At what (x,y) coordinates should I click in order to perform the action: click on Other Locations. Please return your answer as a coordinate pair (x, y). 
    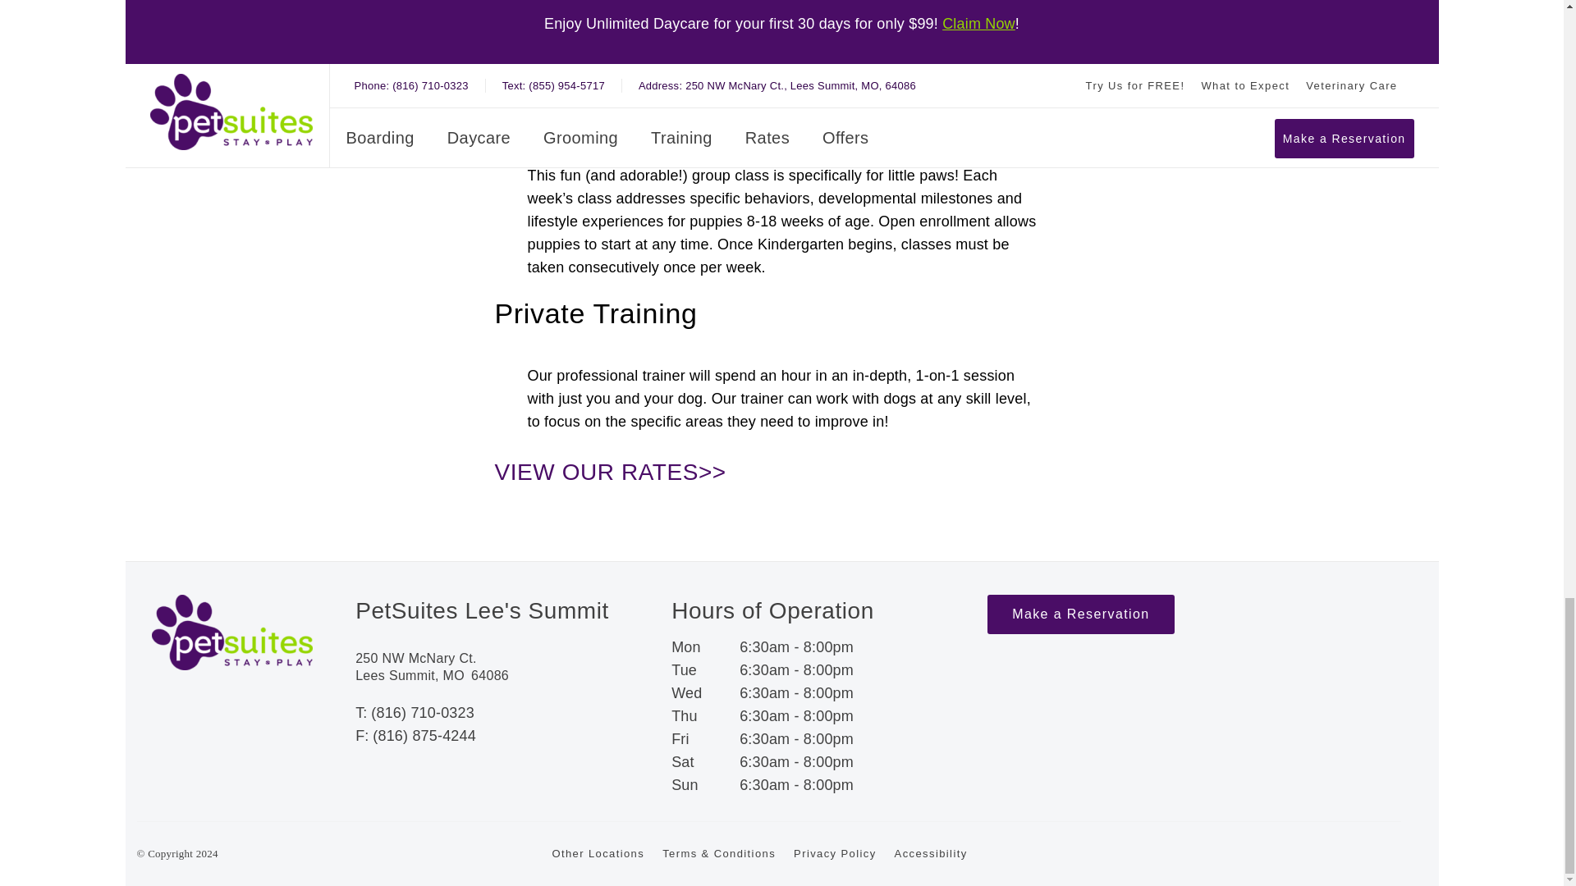
    Looking at the image, I should click on (598, 883).